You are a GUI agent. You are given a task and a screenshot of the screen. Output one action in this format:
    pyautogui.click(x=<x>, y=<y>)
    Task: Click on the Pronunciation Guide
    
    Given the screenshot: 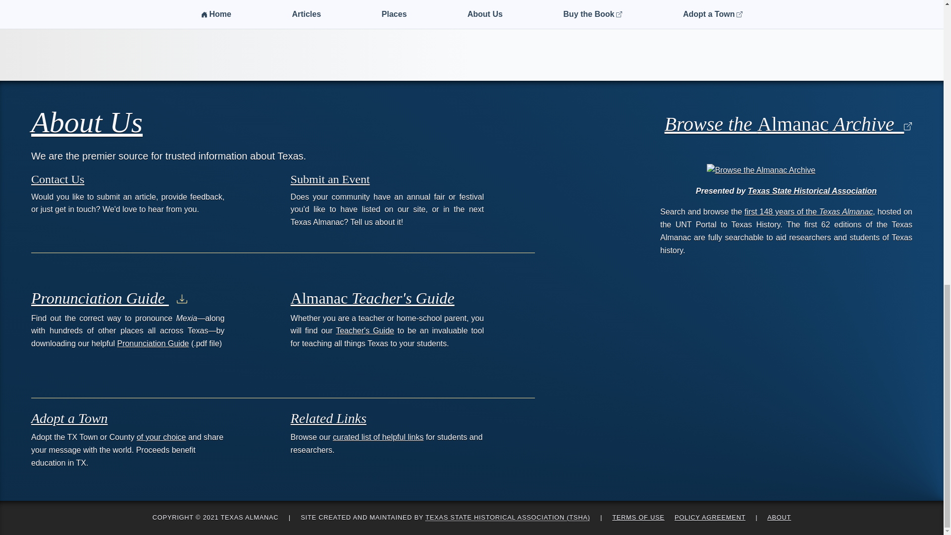 What is the action you would take?
    pyautogui.click(x=109, y=298)
    